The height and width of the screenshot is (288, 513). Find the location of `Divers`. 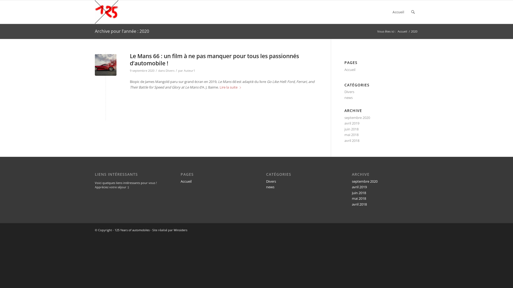

Divers is located at coordinates (170, 71).